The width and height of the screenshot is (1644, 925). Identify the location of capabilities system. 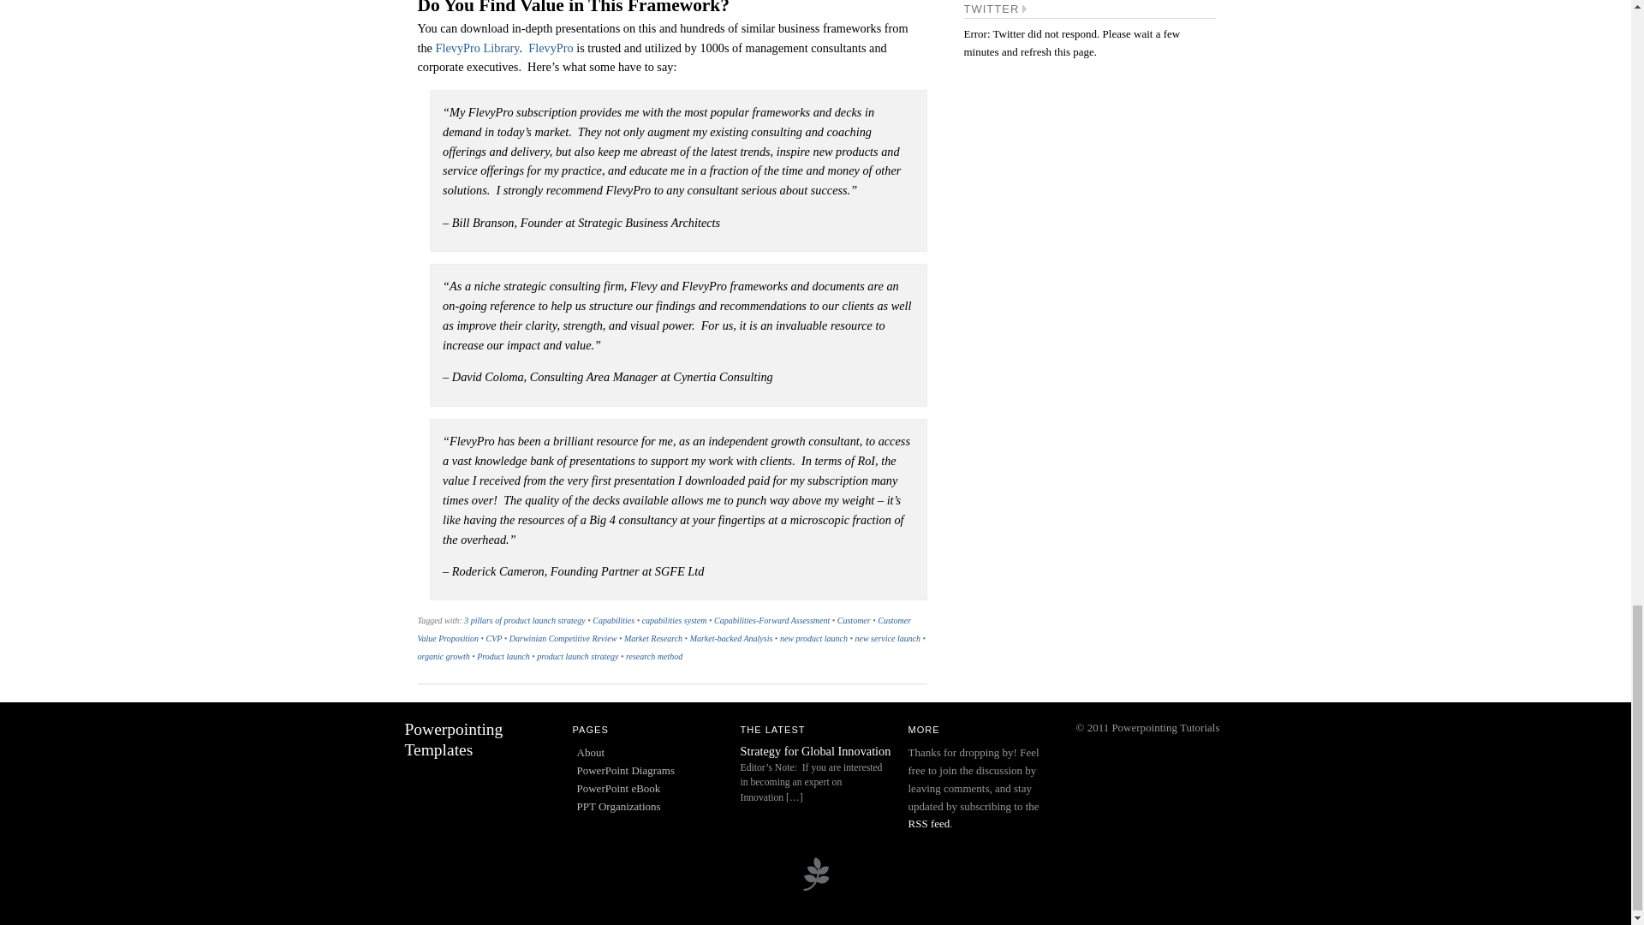
(675, 620).